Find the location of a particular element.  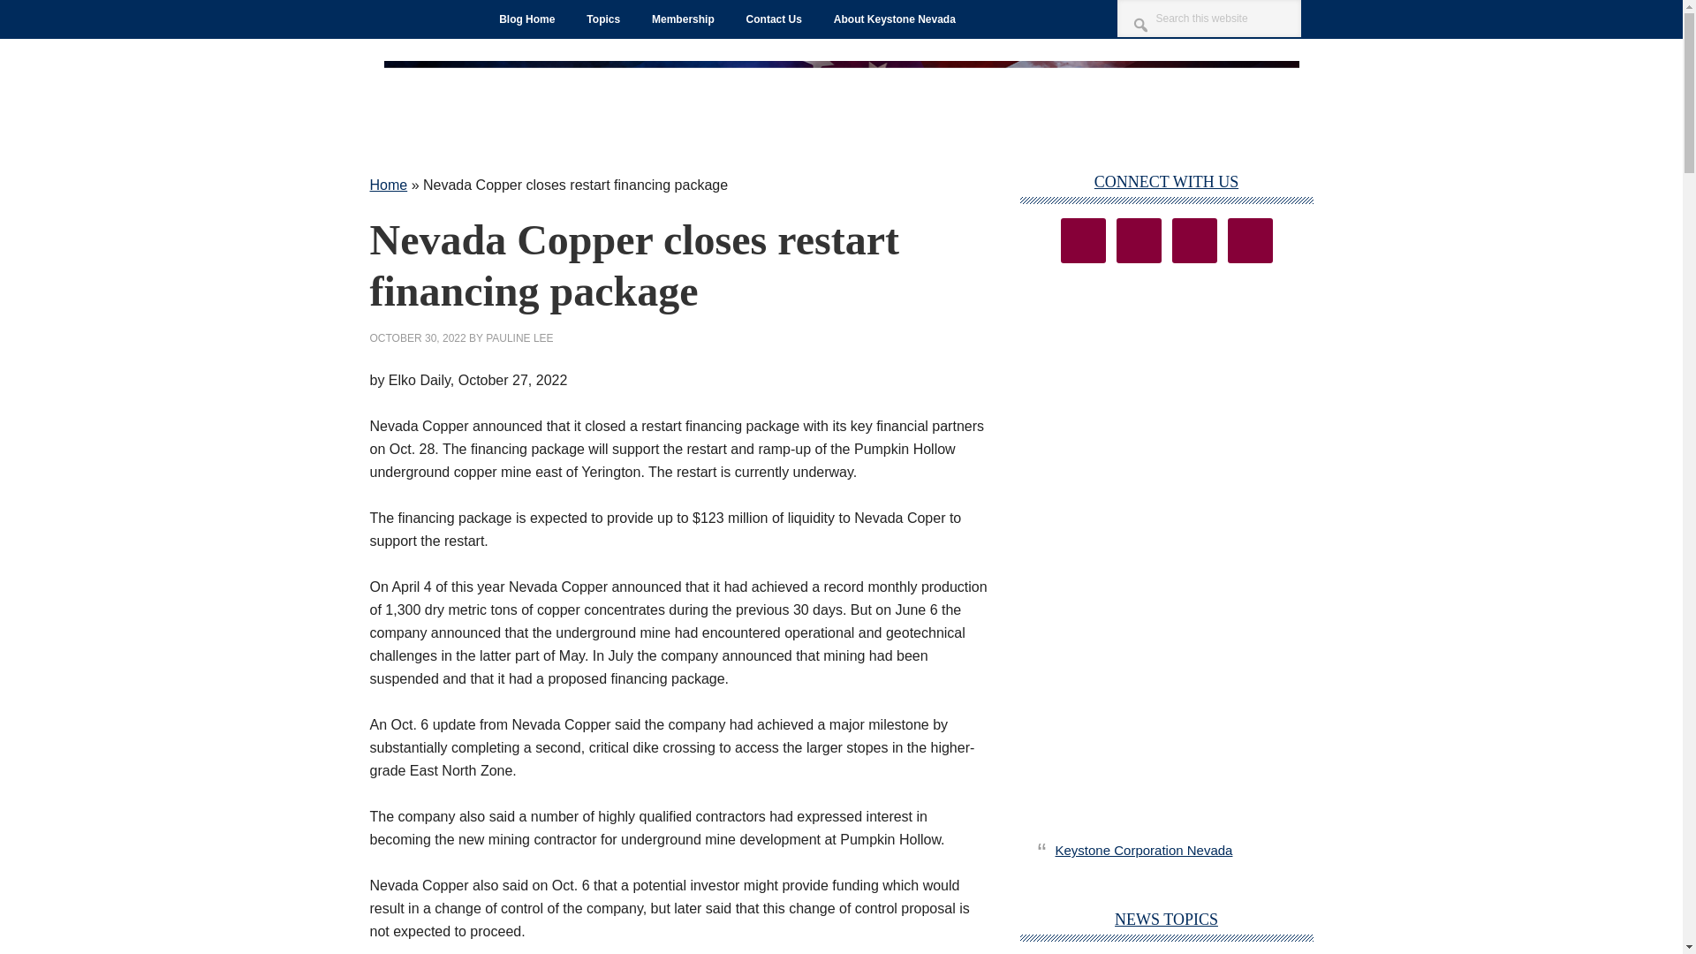

PAULINE LEE is located at coordinates (519, 337).